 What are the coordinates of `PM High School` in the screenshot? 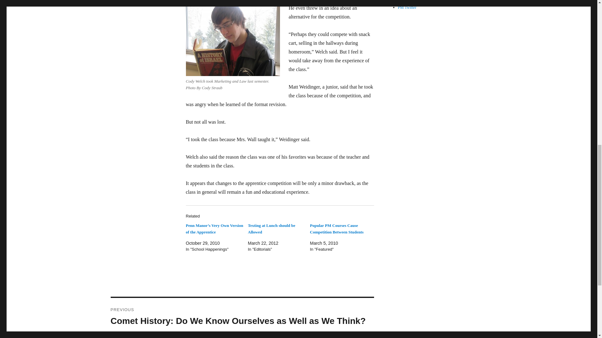 It's located at (419, 1).